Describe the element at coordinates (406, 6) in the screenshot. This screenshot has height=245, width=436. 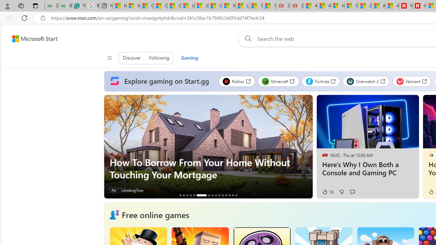
I see `Newsweek - News, Analysis, Politics, Business, Technology` at that location.